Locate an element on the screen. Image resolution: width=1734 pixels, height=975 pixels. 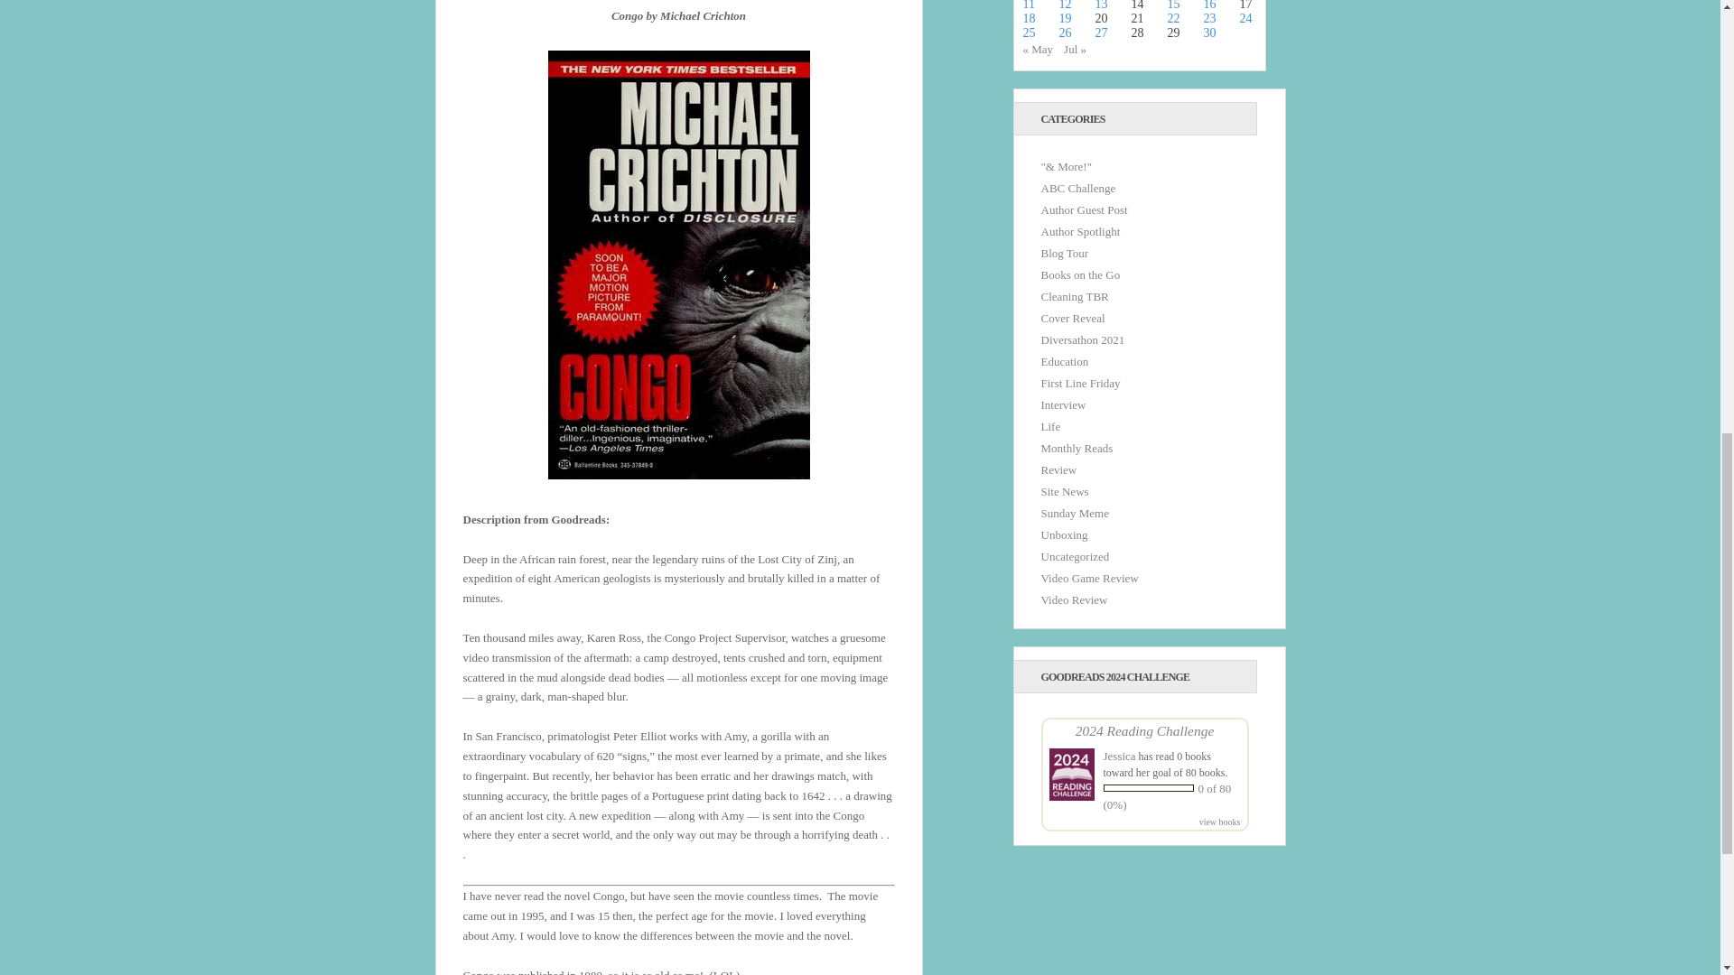
22 is located at coordinates (1172, 18).